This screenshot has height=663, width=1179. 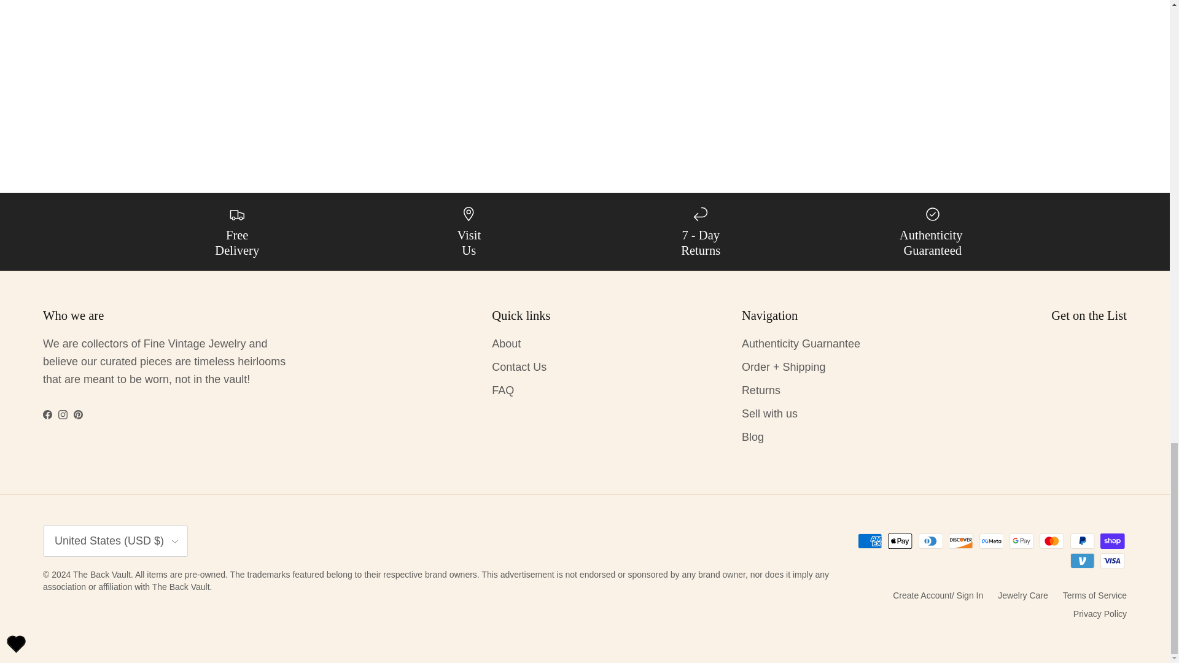 I want to click on The Back Vault on Instagram, so click(x=63, y=414).